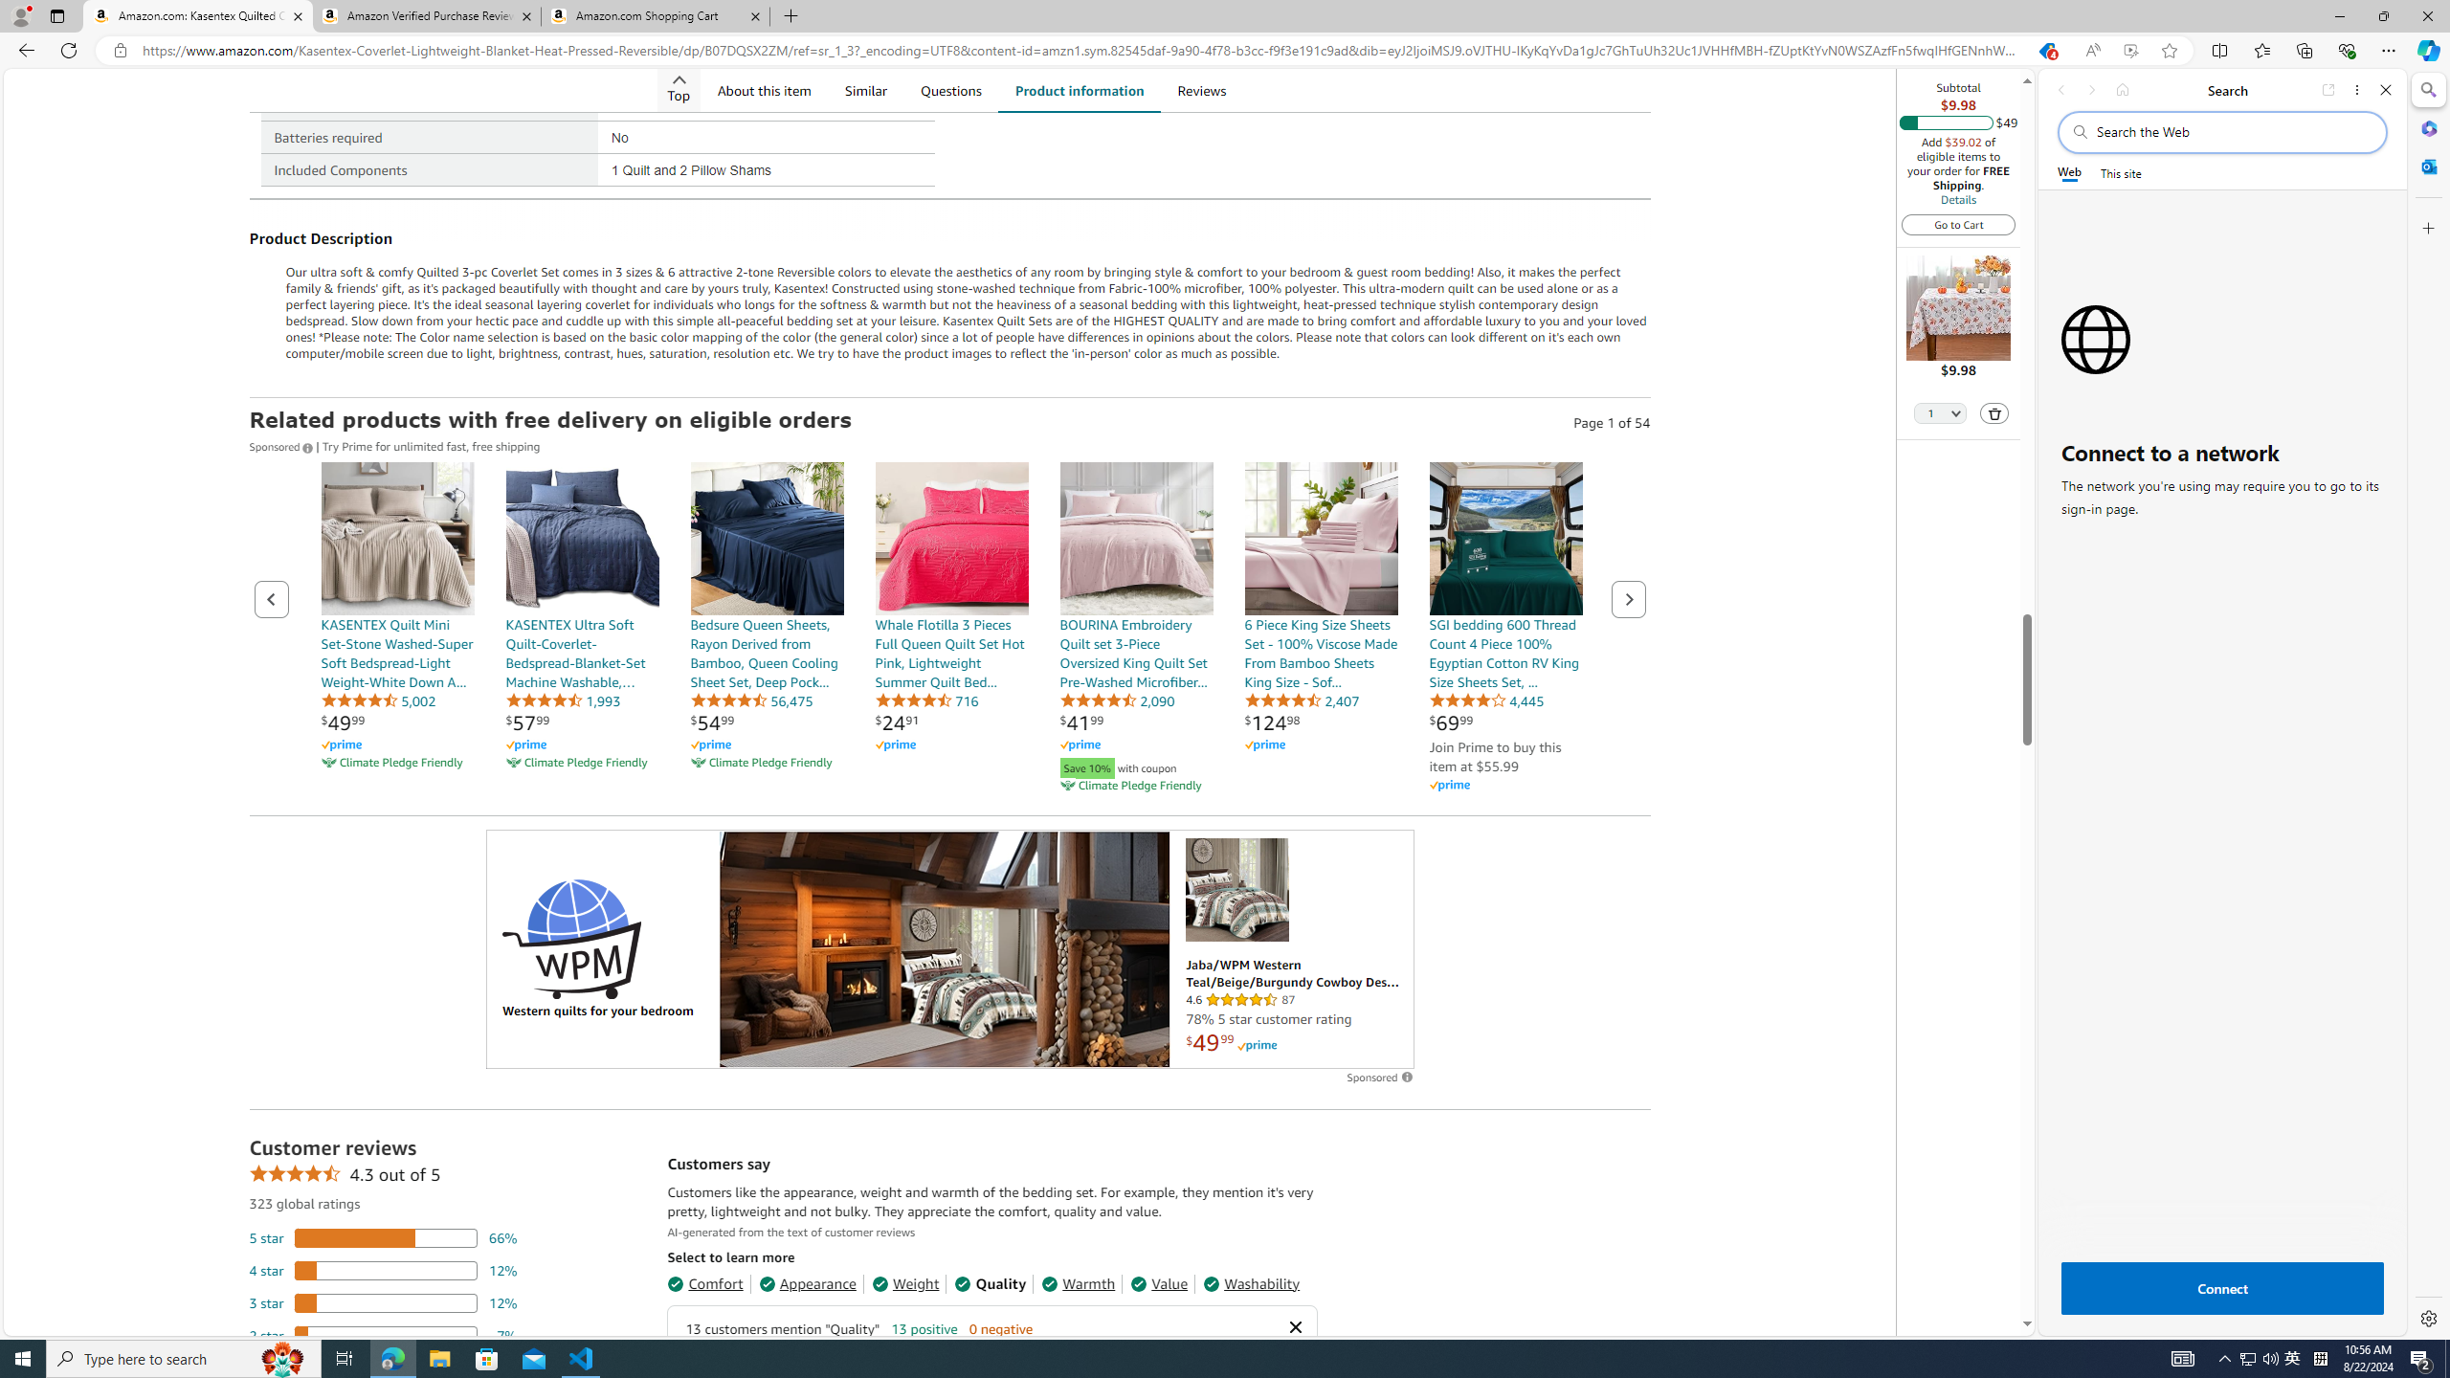 The image size is (2450, 1378). I want to click on 4,445, so click(1485, 700).